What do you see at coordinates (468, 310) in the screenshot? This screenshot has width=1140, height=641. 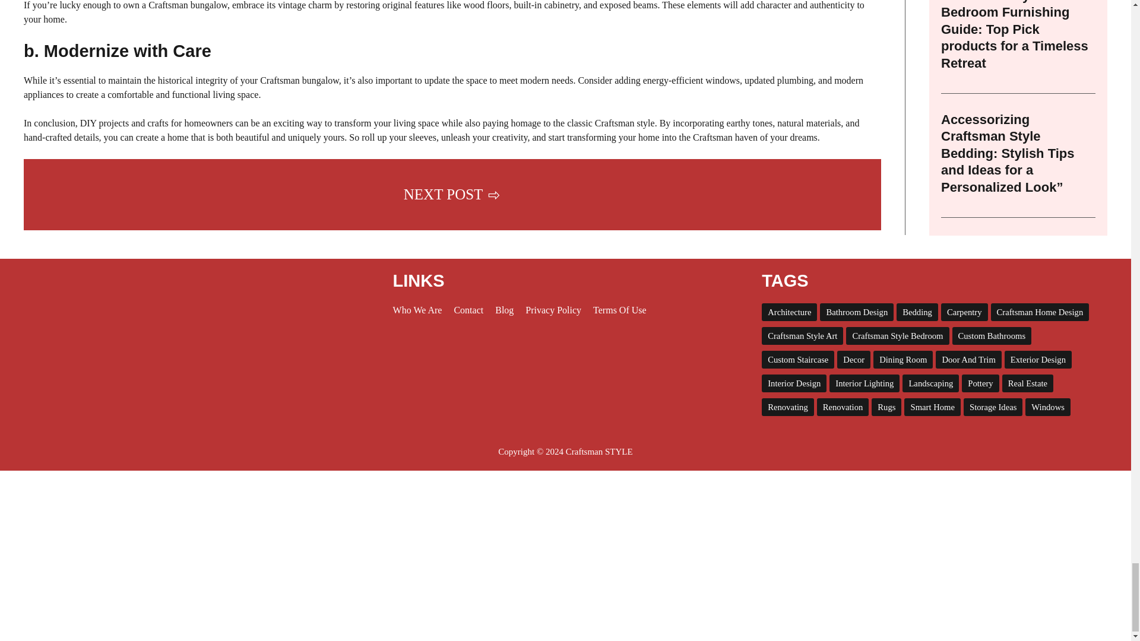 I see `Contact` at bounding box center [468, 310].